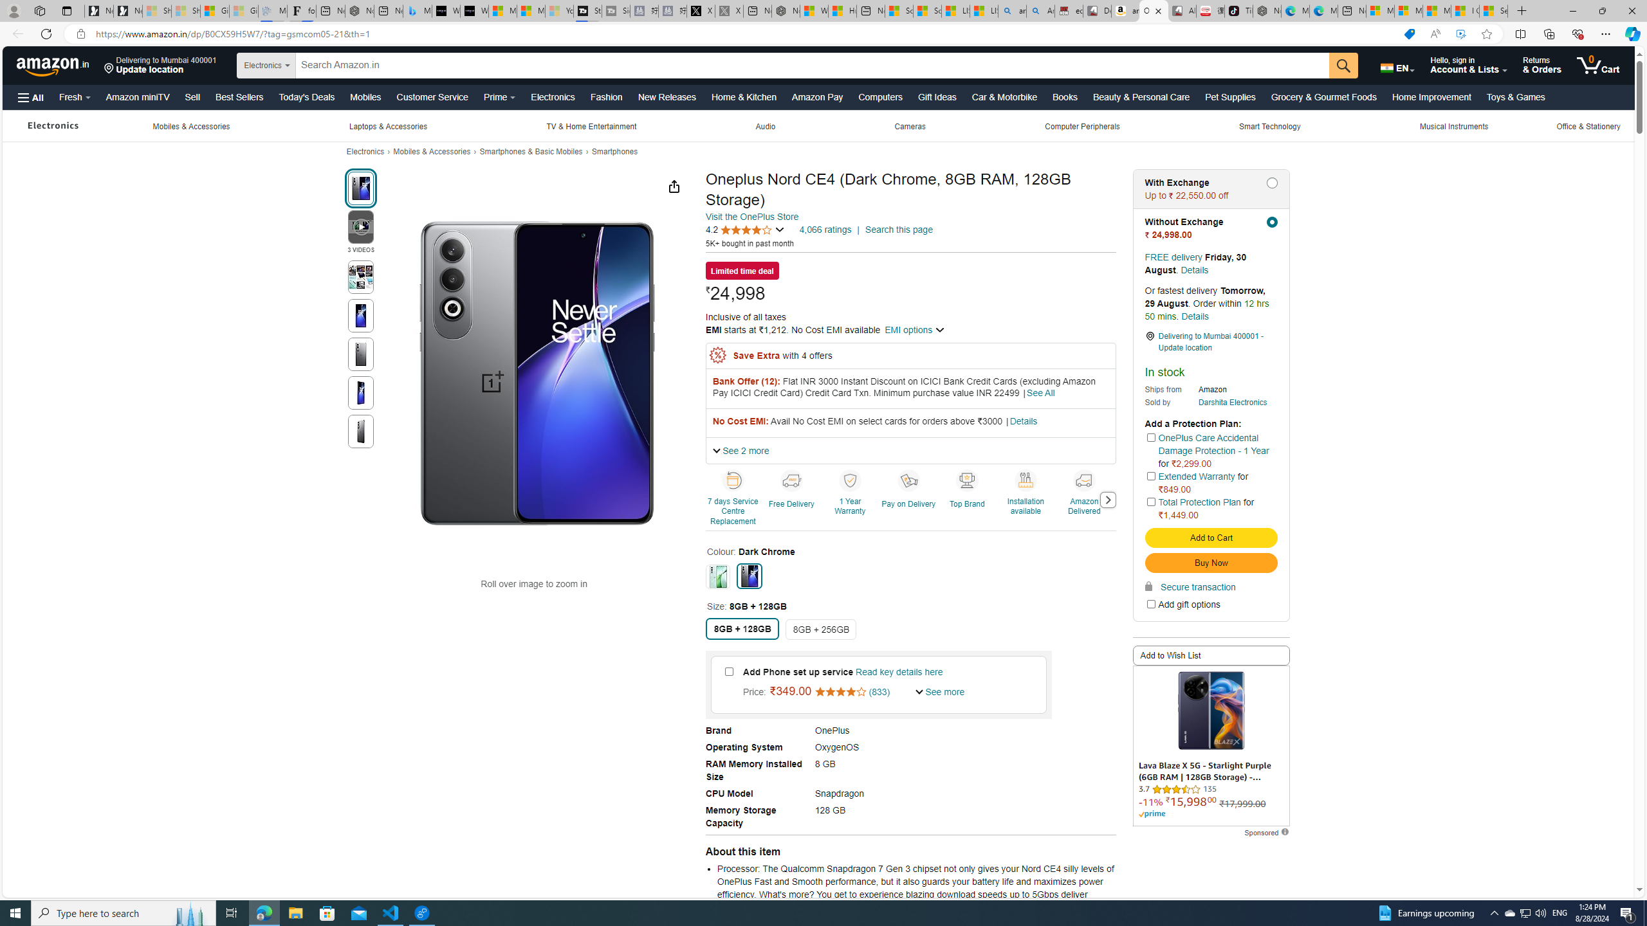 This screenshot has height=926, width=1647. I want to click on Computers, so click(880, 96).